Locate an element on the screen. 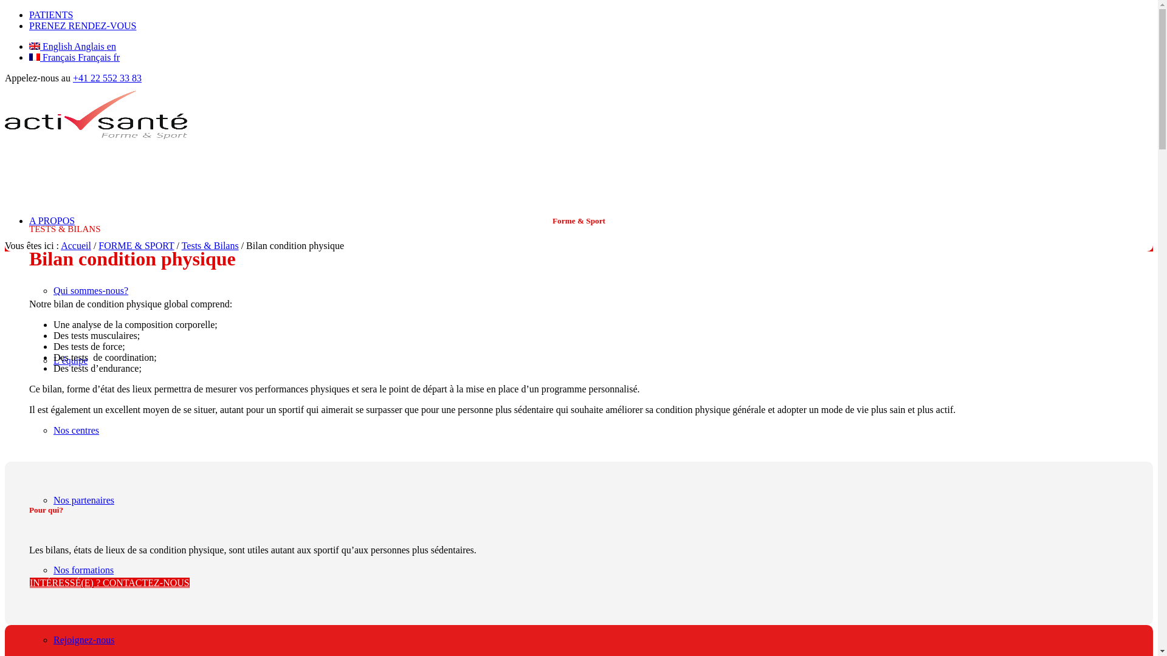 The width and height of the screenshot is (1167, 656). Qui sommes-nous? is located at coordinates (91, 290).